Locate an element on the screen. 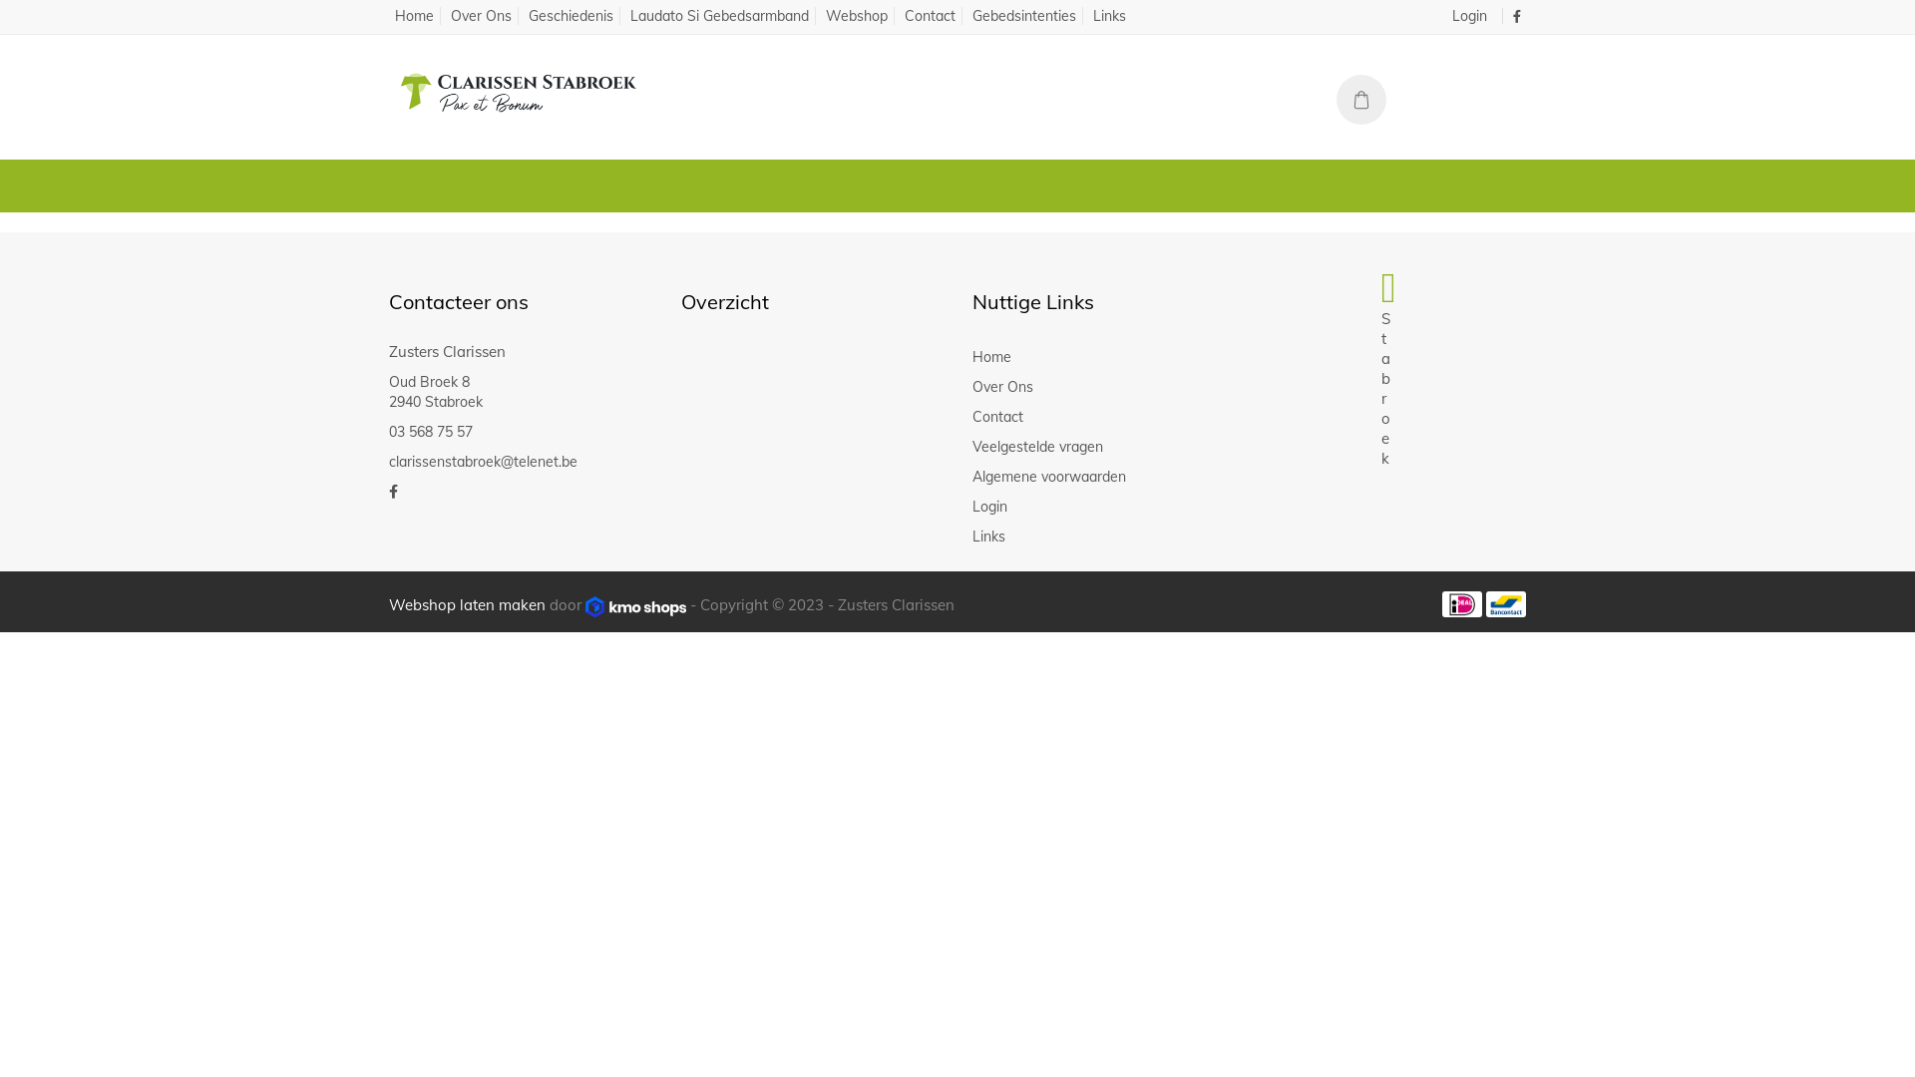 This screenshot has width=1915, height=1077. Login is located at coordinates (1103, 507).